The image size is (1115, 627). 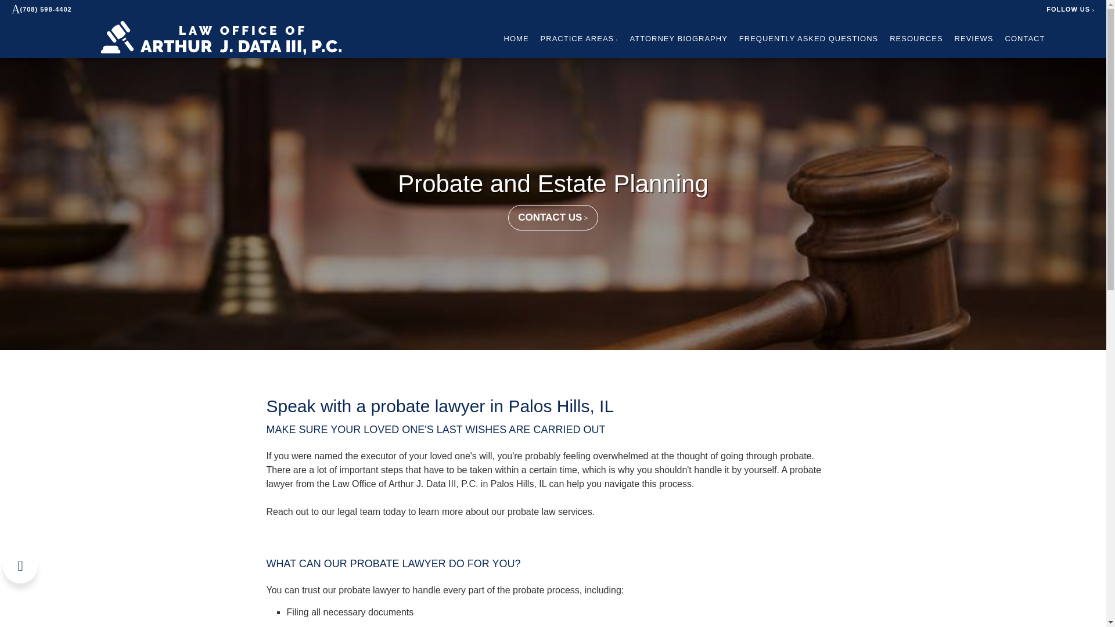 What do you see at coordinates (1026, 38) in the screenshot?
I see `CONTACT` at bounding box center [1026, 38].